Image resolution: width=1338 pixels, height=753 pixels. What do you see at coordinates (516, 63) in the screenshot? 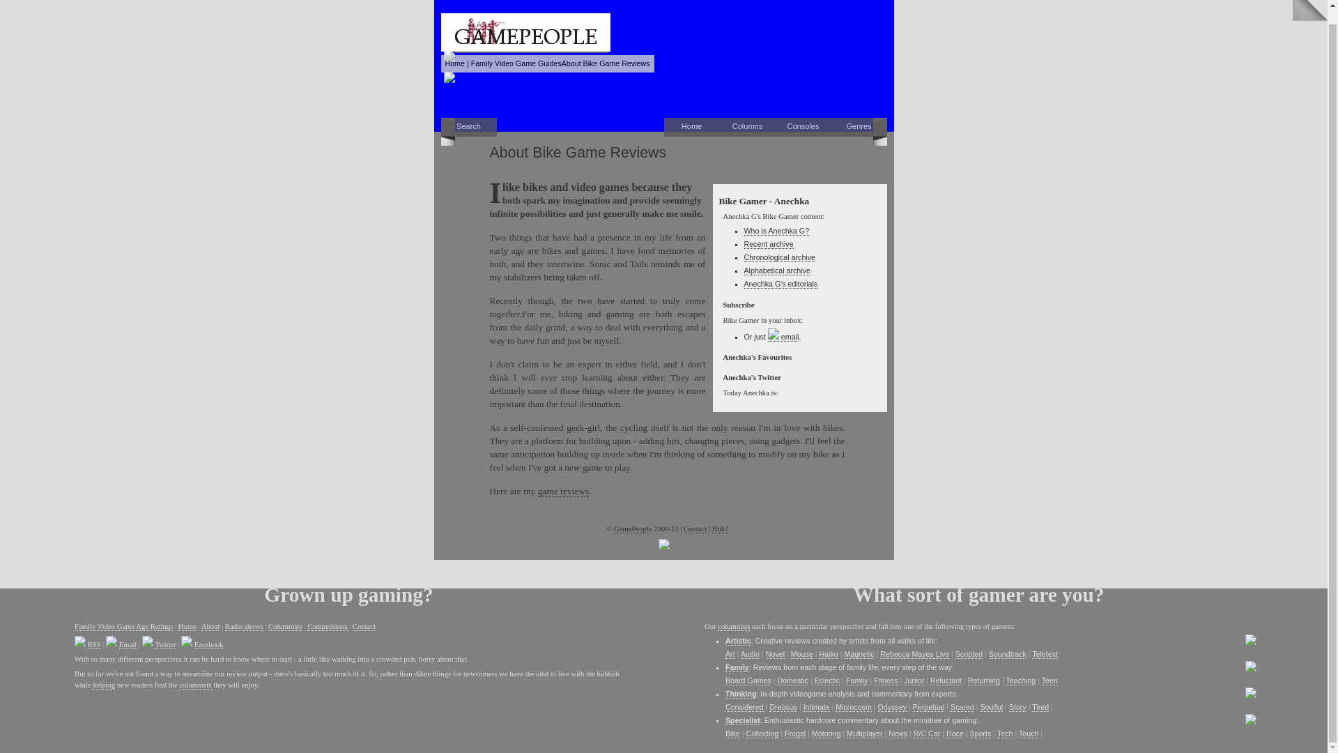
I see `Family Video Game Guides` at bounding box center [516, 63].